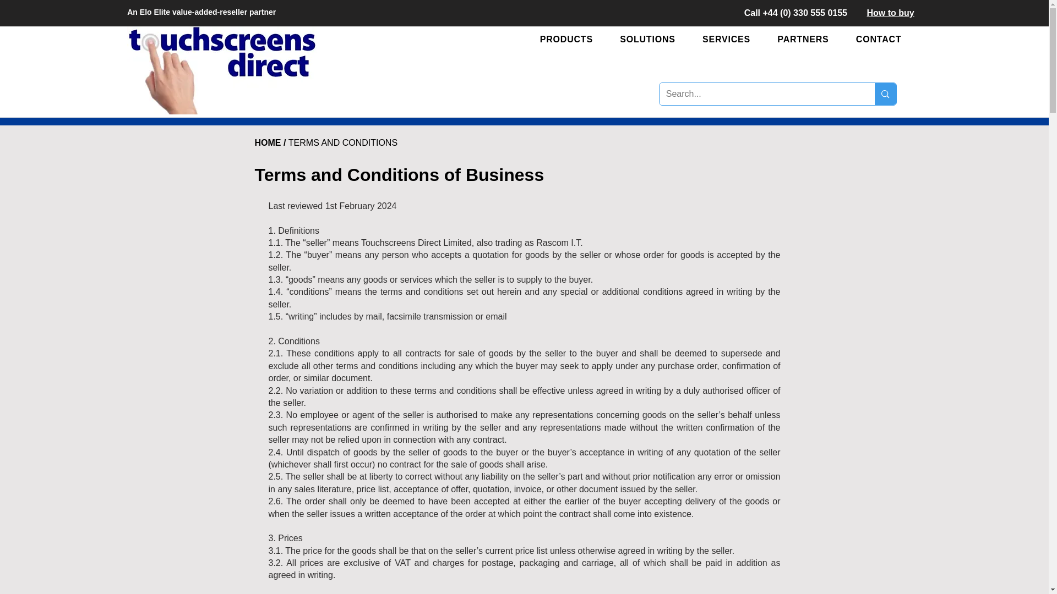 The height and width of the screenshot is (594, 1057). Describe the element at coordinates (653, 39) in the screenshot. I see `SOLUTIONS` at that location.